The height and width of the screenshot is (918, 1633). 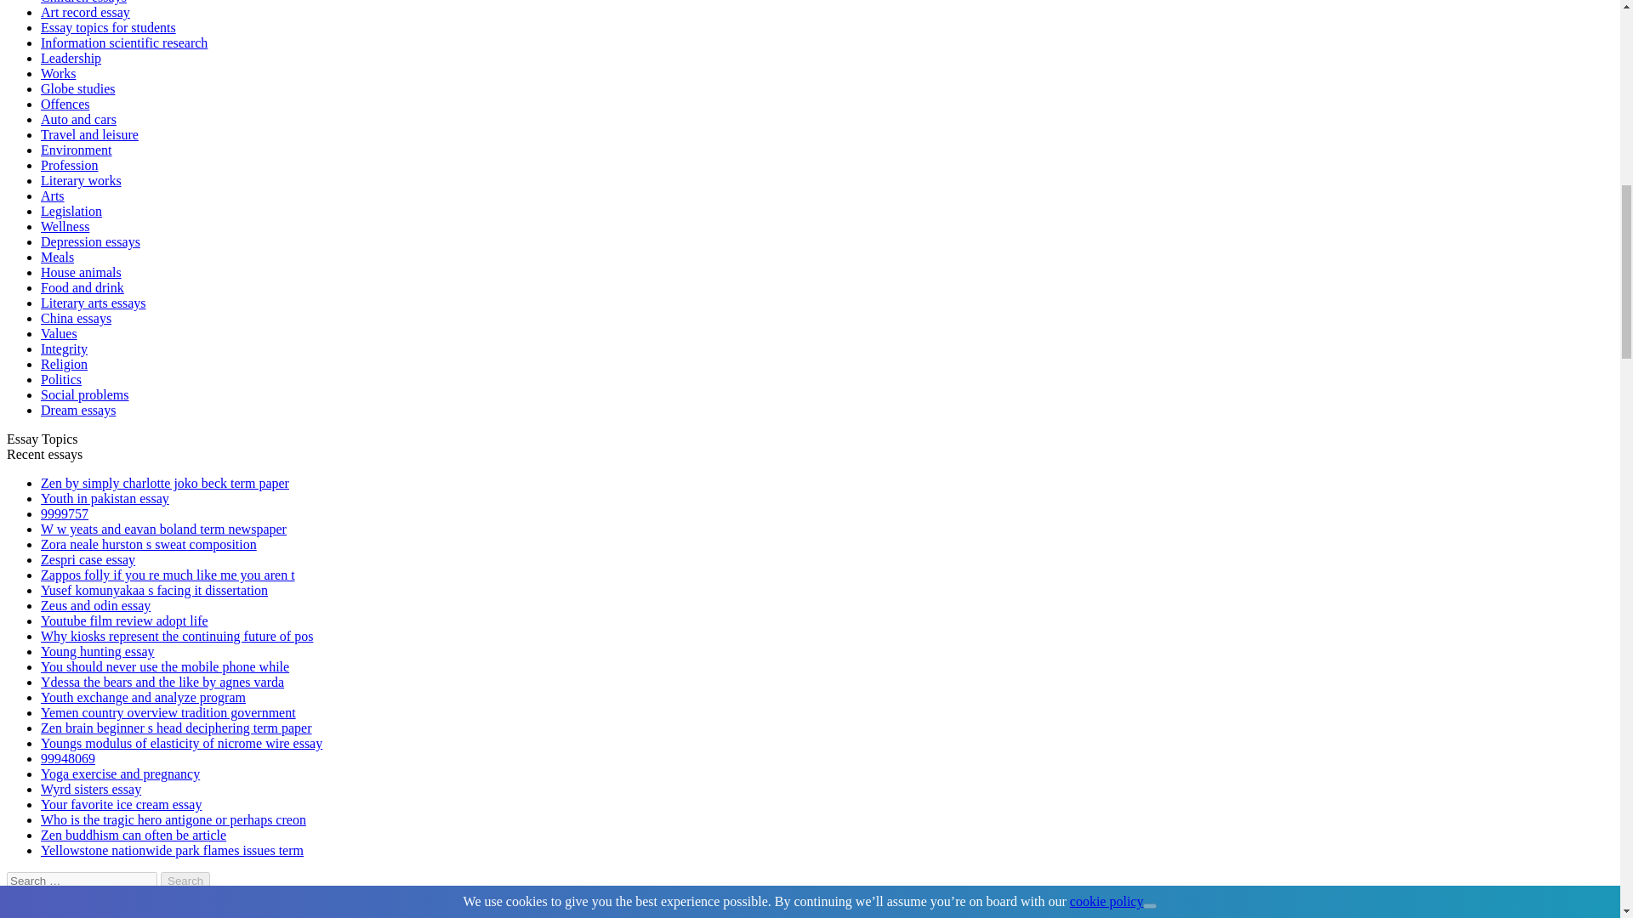 I want to click on Auto and cars, so click(x=78, y=119).